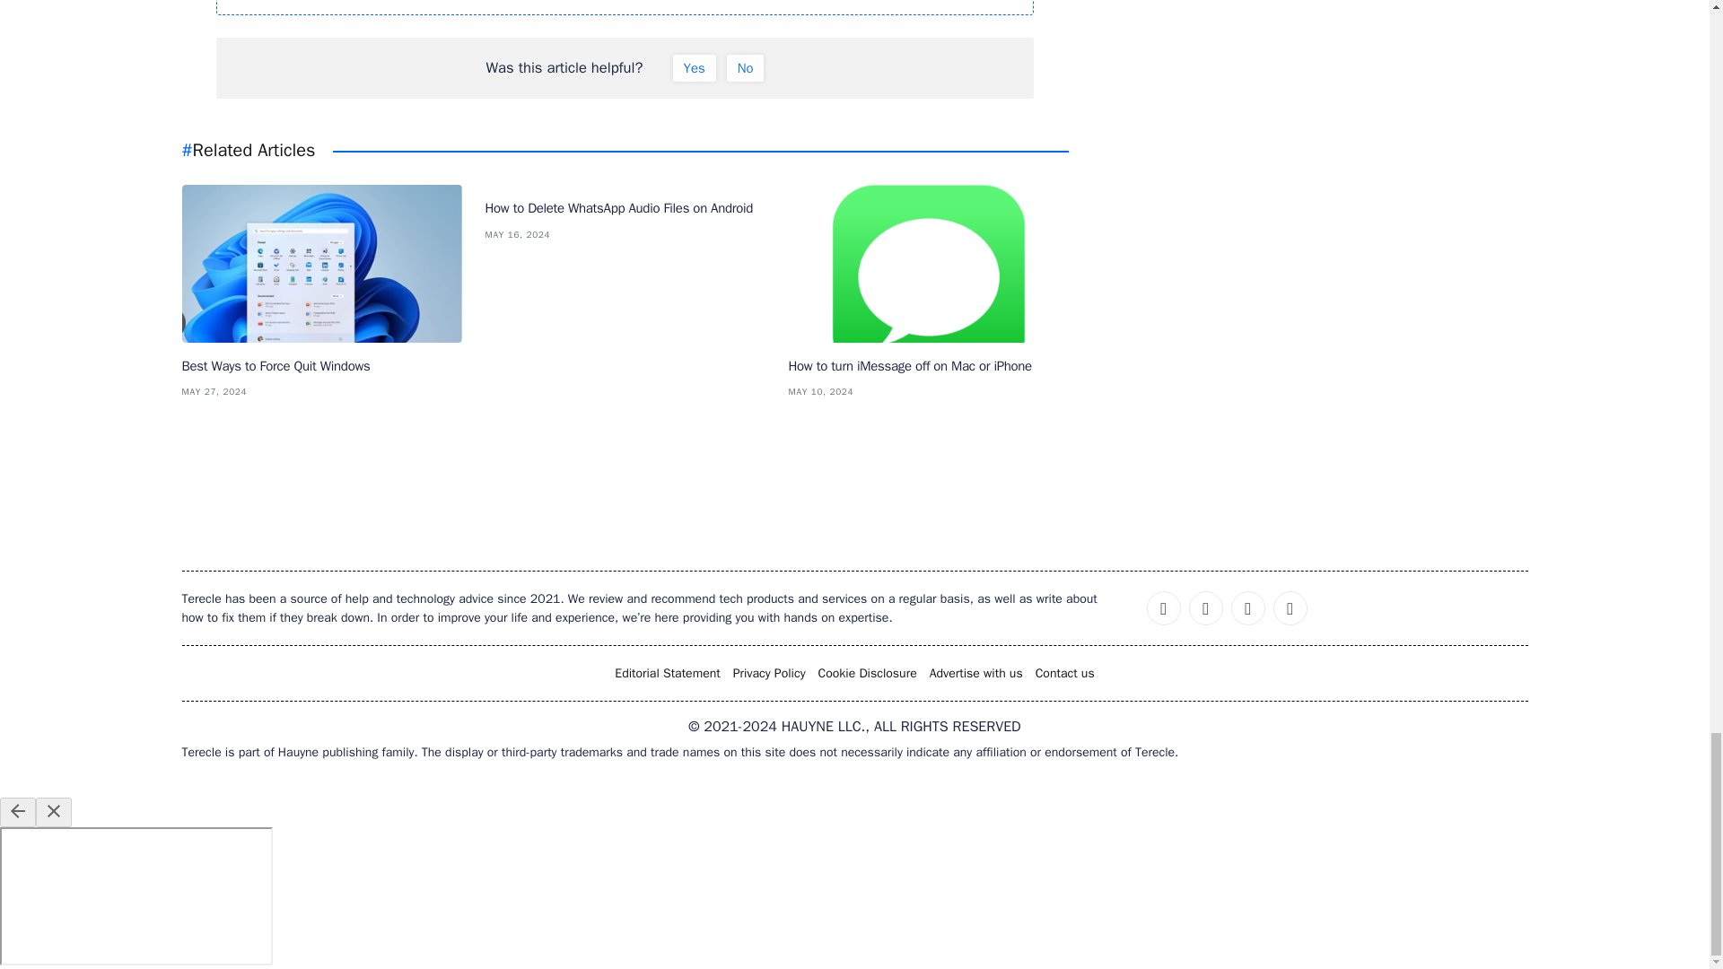 This screenshot has height=969, width=1723. Describe the element at coordinates (1247, 607) in the screenshot. I see `Pinterest` at that location.